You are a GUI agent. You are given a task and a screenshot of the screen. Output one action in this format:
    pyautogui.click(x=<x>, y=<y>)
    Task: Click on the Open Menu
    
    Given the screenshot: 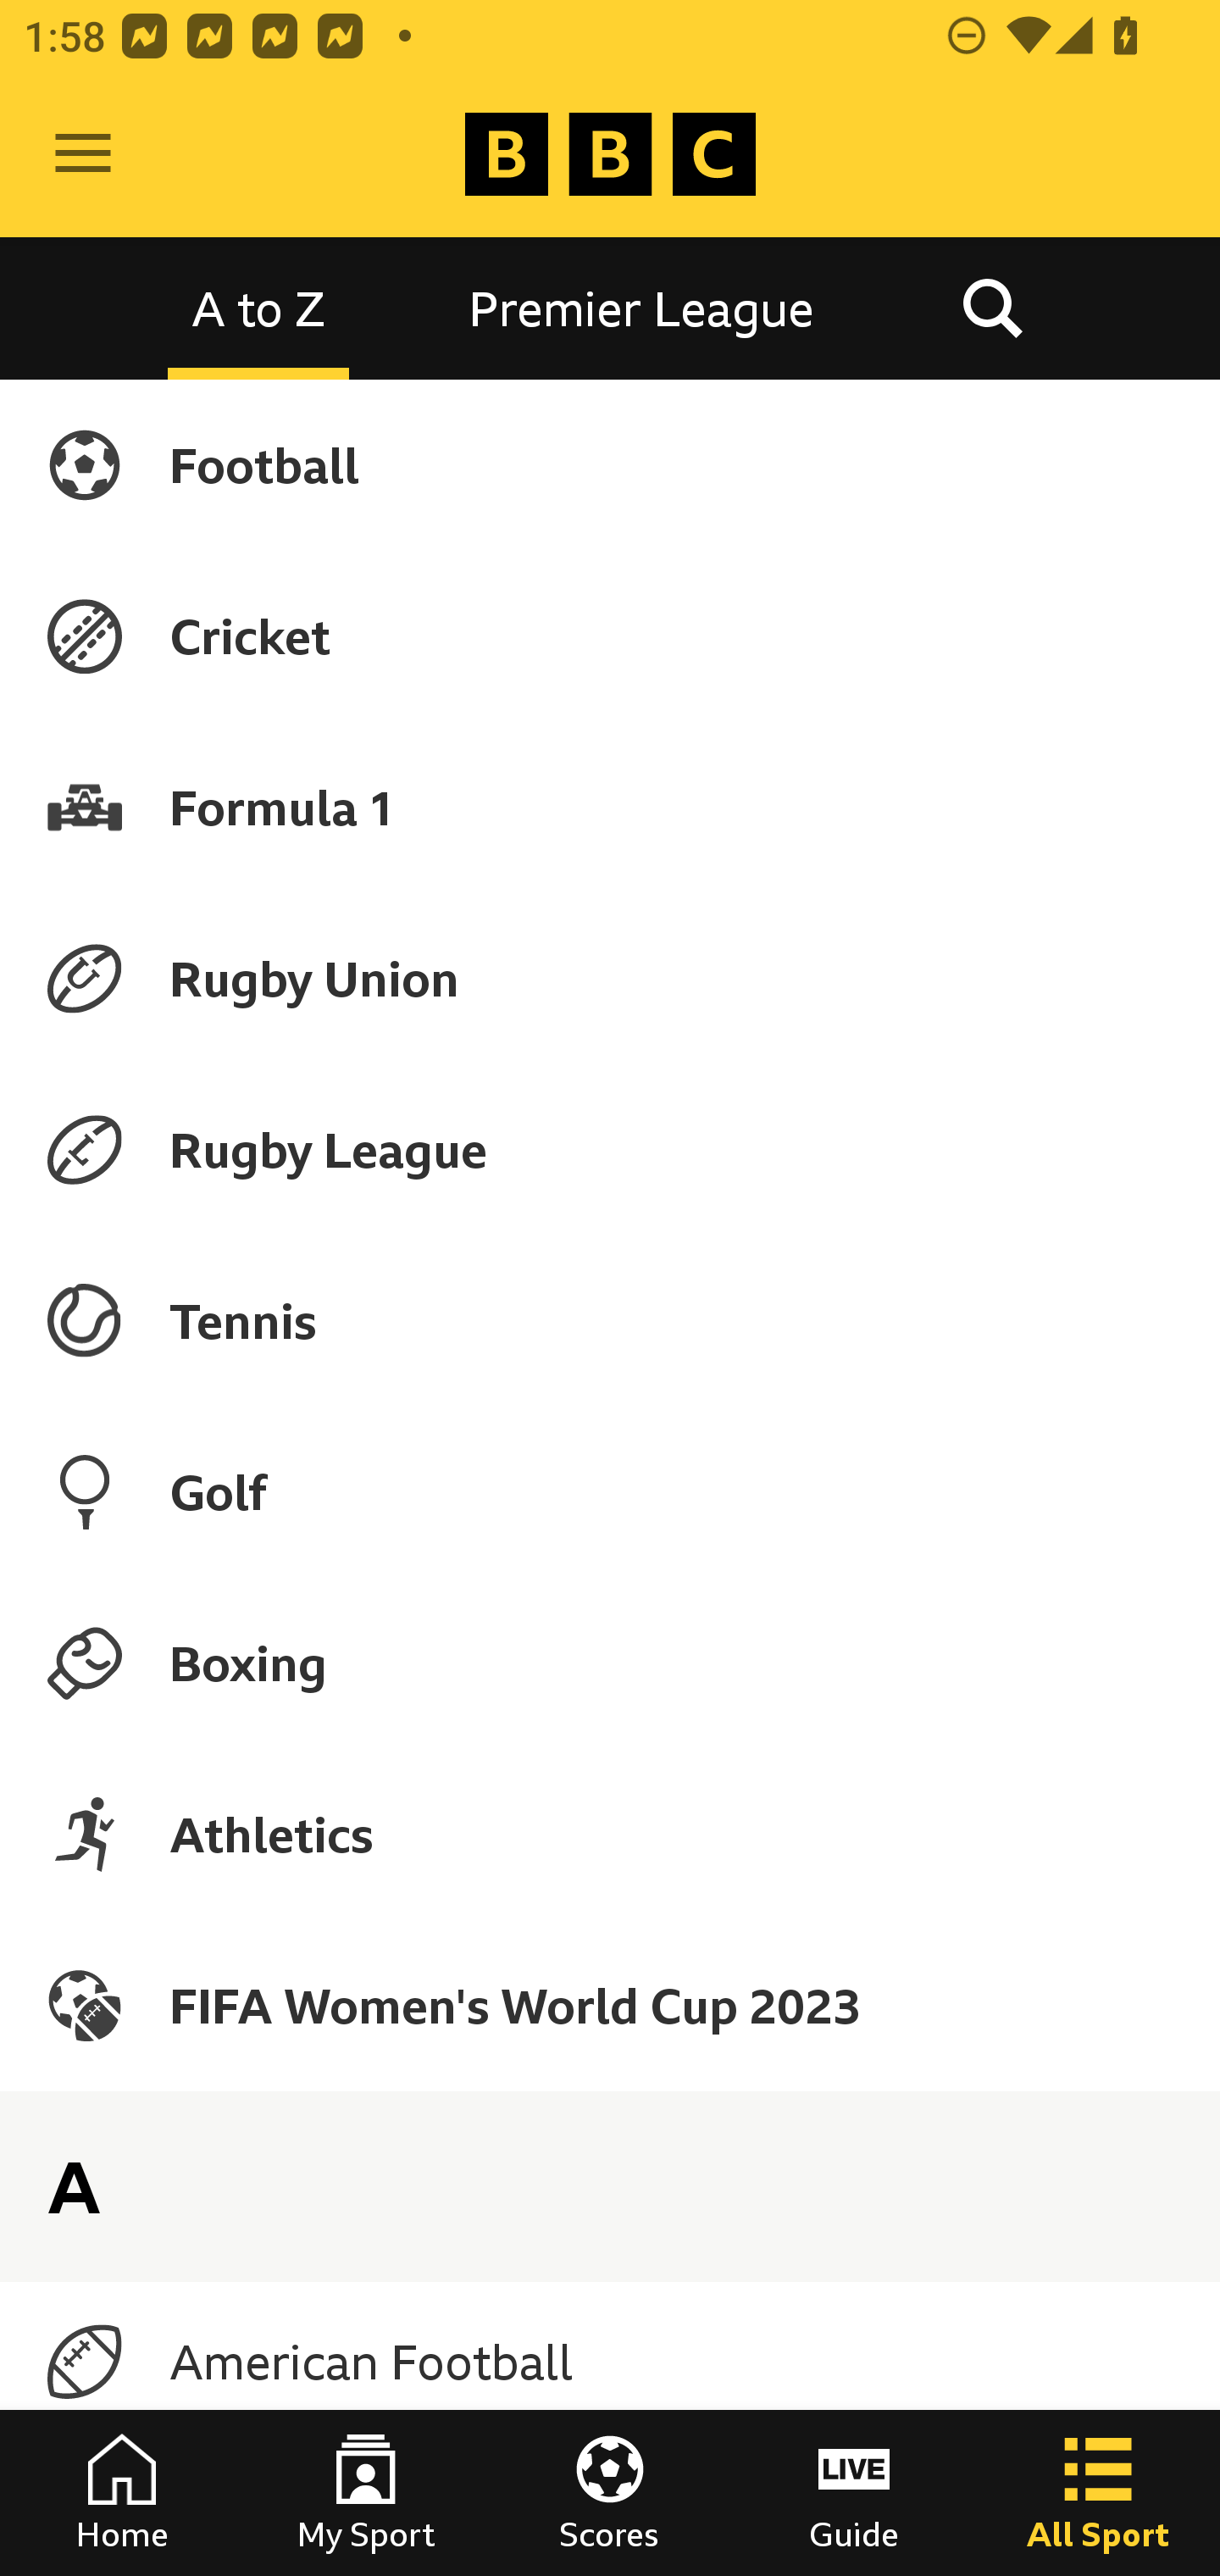 What is the action you would take?
    pyautogui.click(x=83, y=154)
    